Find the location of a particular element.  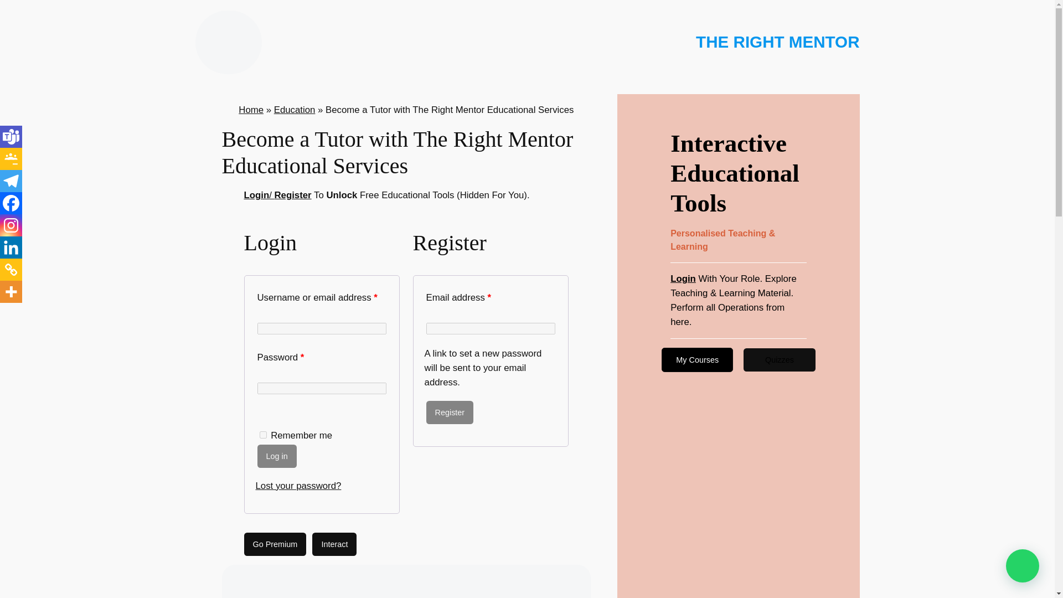

Instagram is located at coordinates (11, 225).